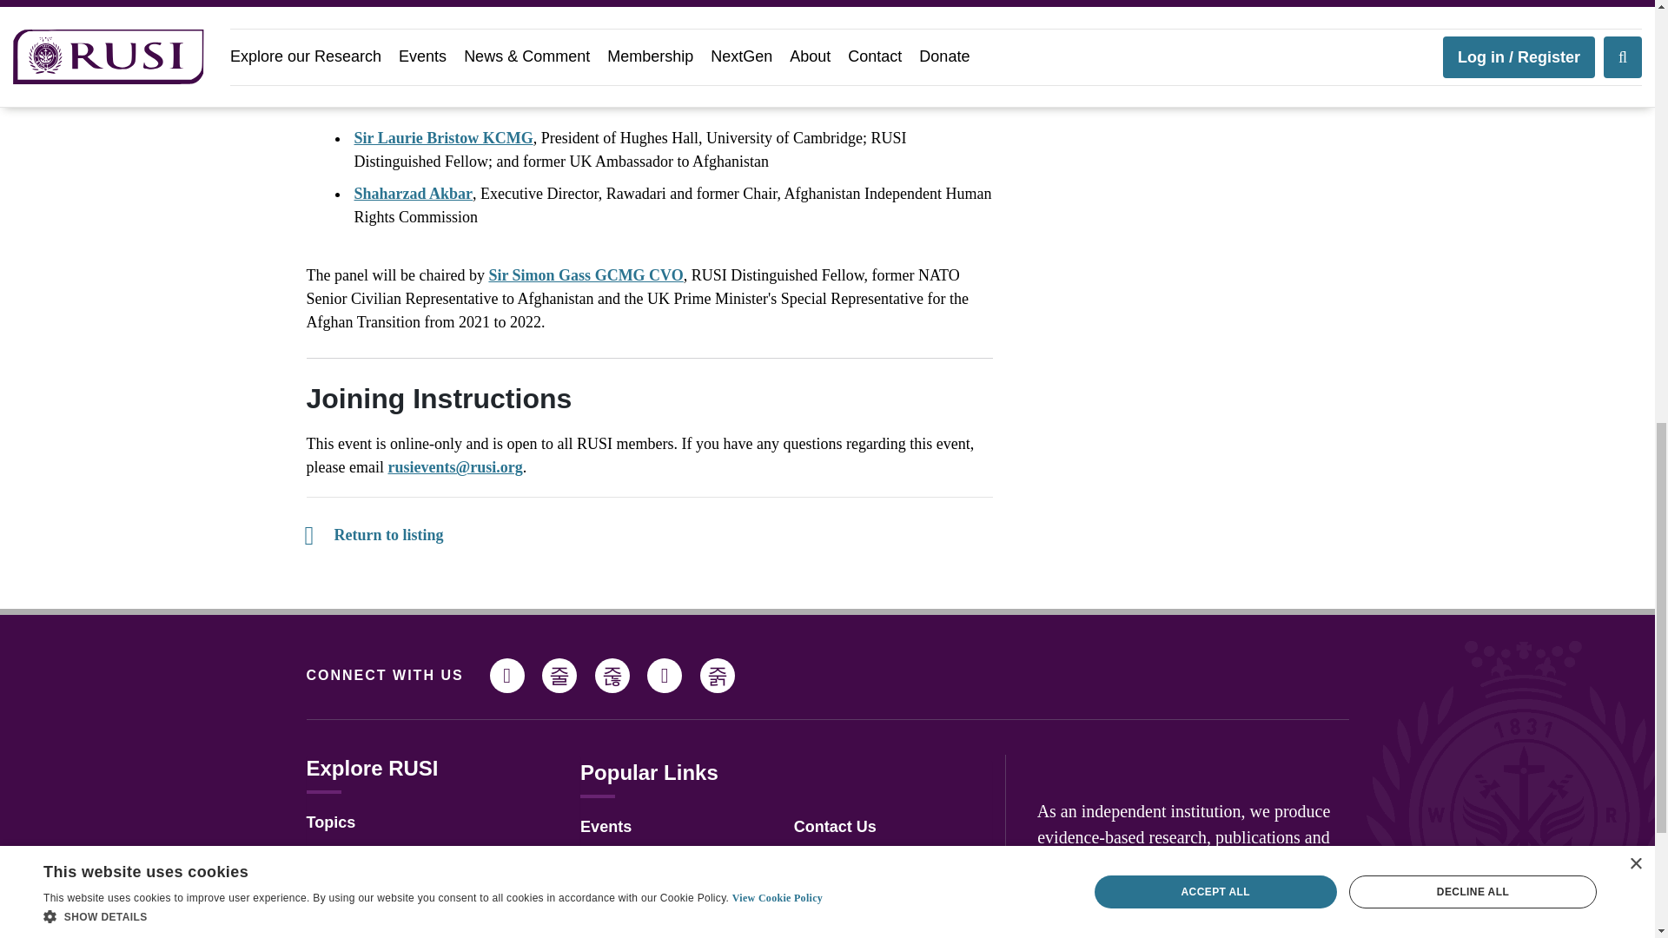  Describe the element at coordinates (625, 891) in the screenshot. I see `Membership` at that location.